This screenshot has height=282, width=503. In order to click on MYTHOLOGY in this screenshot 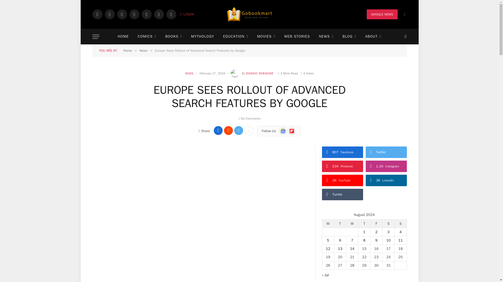, I will do `click(202, 37)`.